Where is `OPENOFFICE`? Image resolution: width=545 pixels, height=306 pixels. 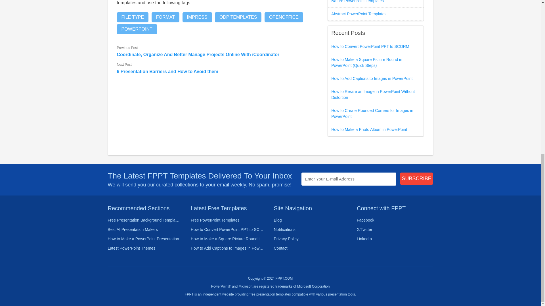
OPENOFFICE is located at coordinates (284, 17).